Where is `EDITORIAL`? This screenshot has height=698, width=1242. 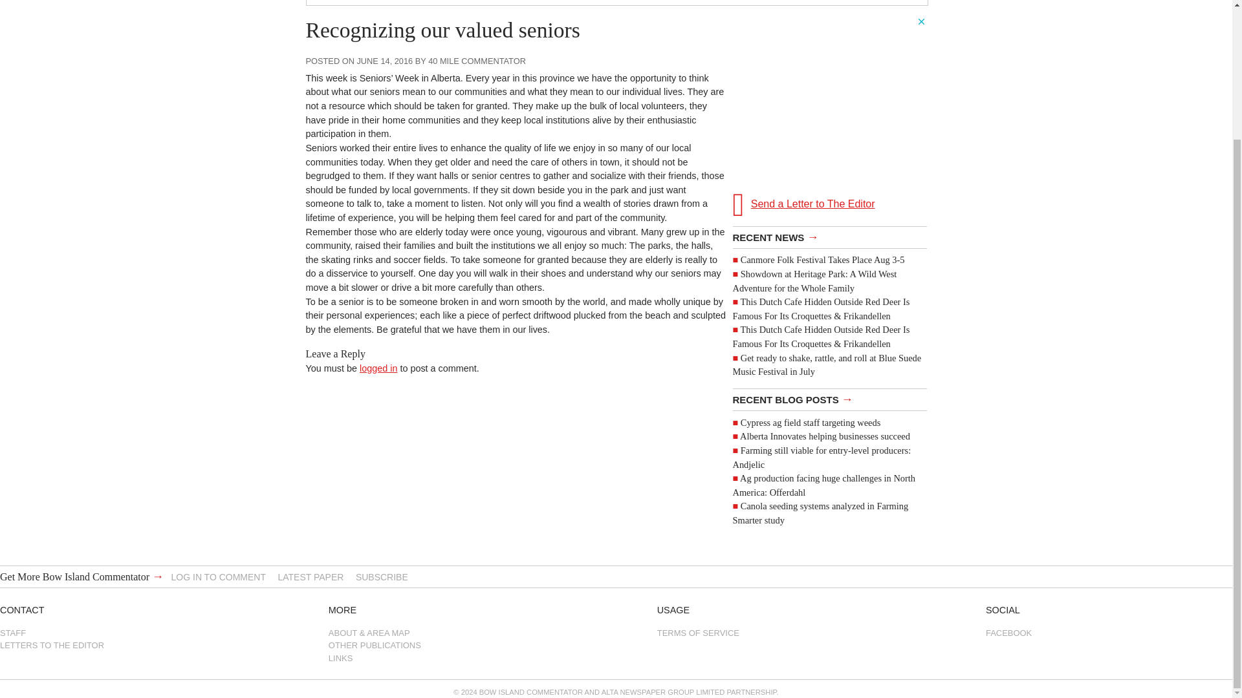
EDITORIAL is located at coordinates (717, 3).